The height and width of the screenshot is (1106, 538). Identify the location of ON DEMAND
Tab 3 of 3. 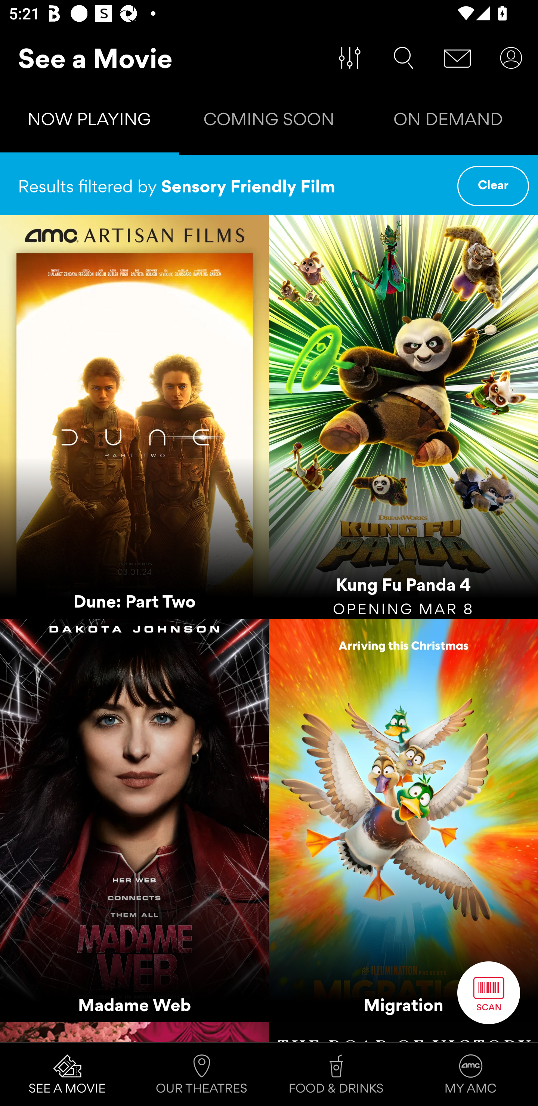
(448, 122).